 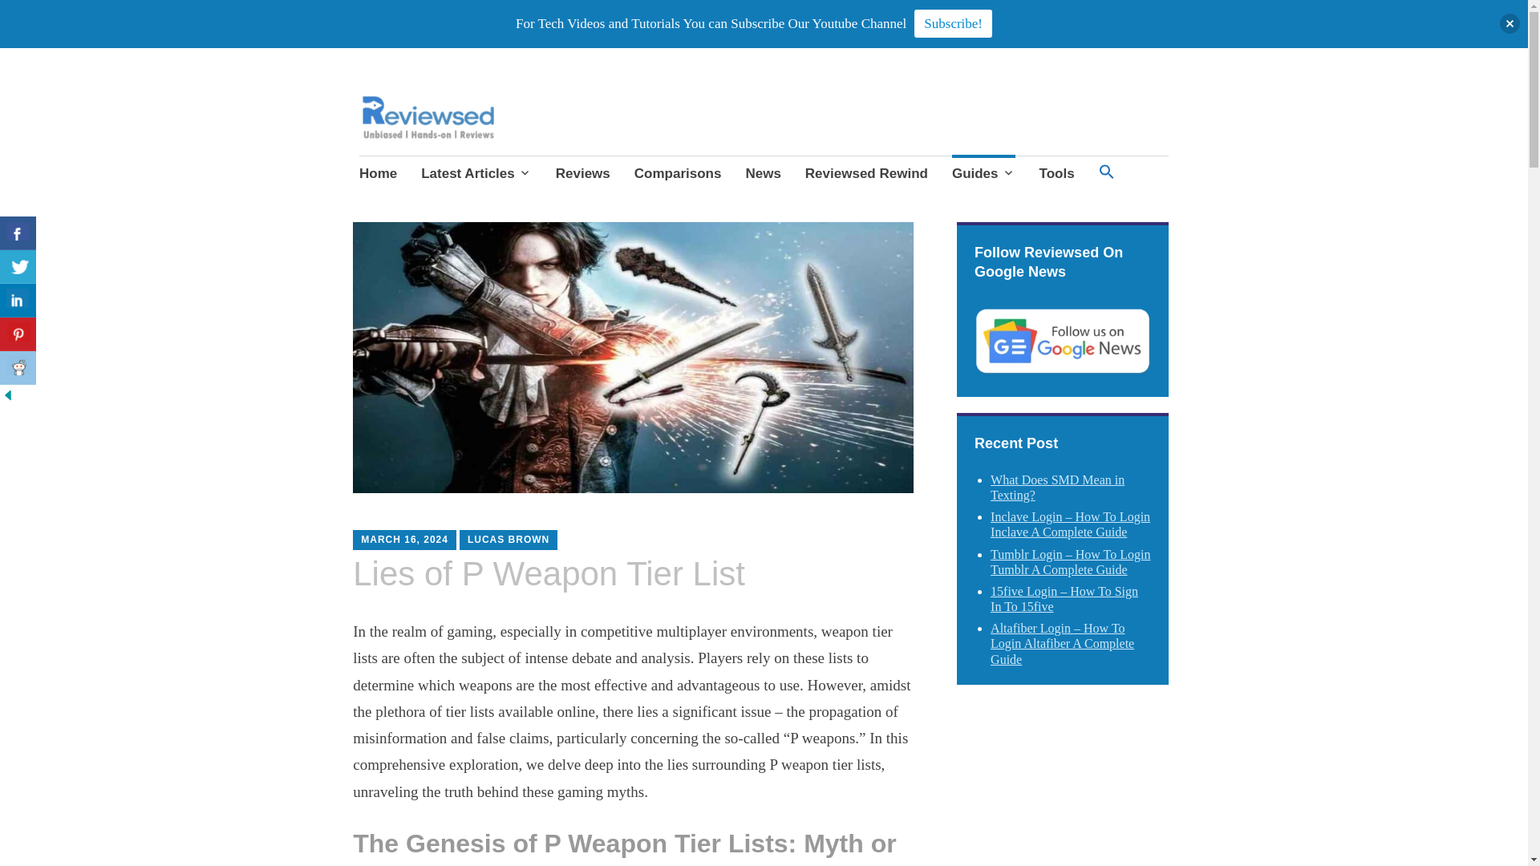 What do you see at coordinates (18, 334) in the screenshot?
I see `Share On Pinterest` at bounding box center [18, 334].